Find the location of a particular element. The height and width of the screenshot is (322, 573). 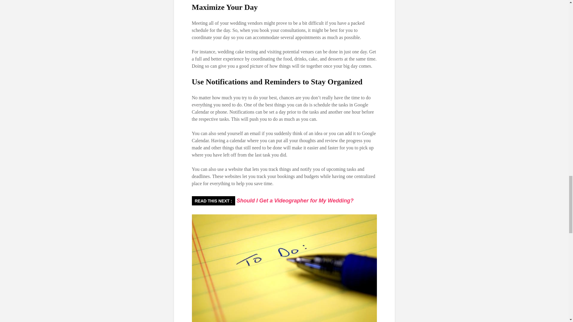

Should I Get a Videographer for My Wedding? is located at coordinates (294, 200).